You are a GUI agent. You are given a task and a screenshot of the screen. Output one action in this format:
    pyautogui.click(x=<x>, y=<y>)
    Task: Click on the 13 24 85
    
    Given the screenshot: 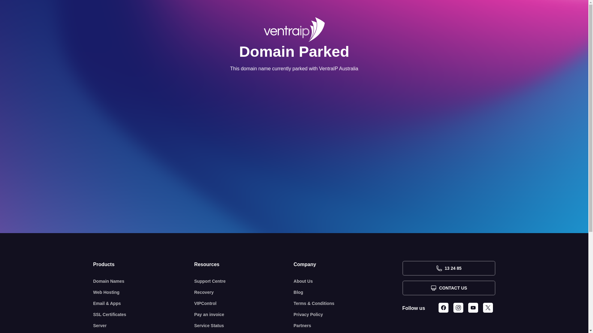 What is the action you would take?
    pyautogui.click(x=448, y=268)
    